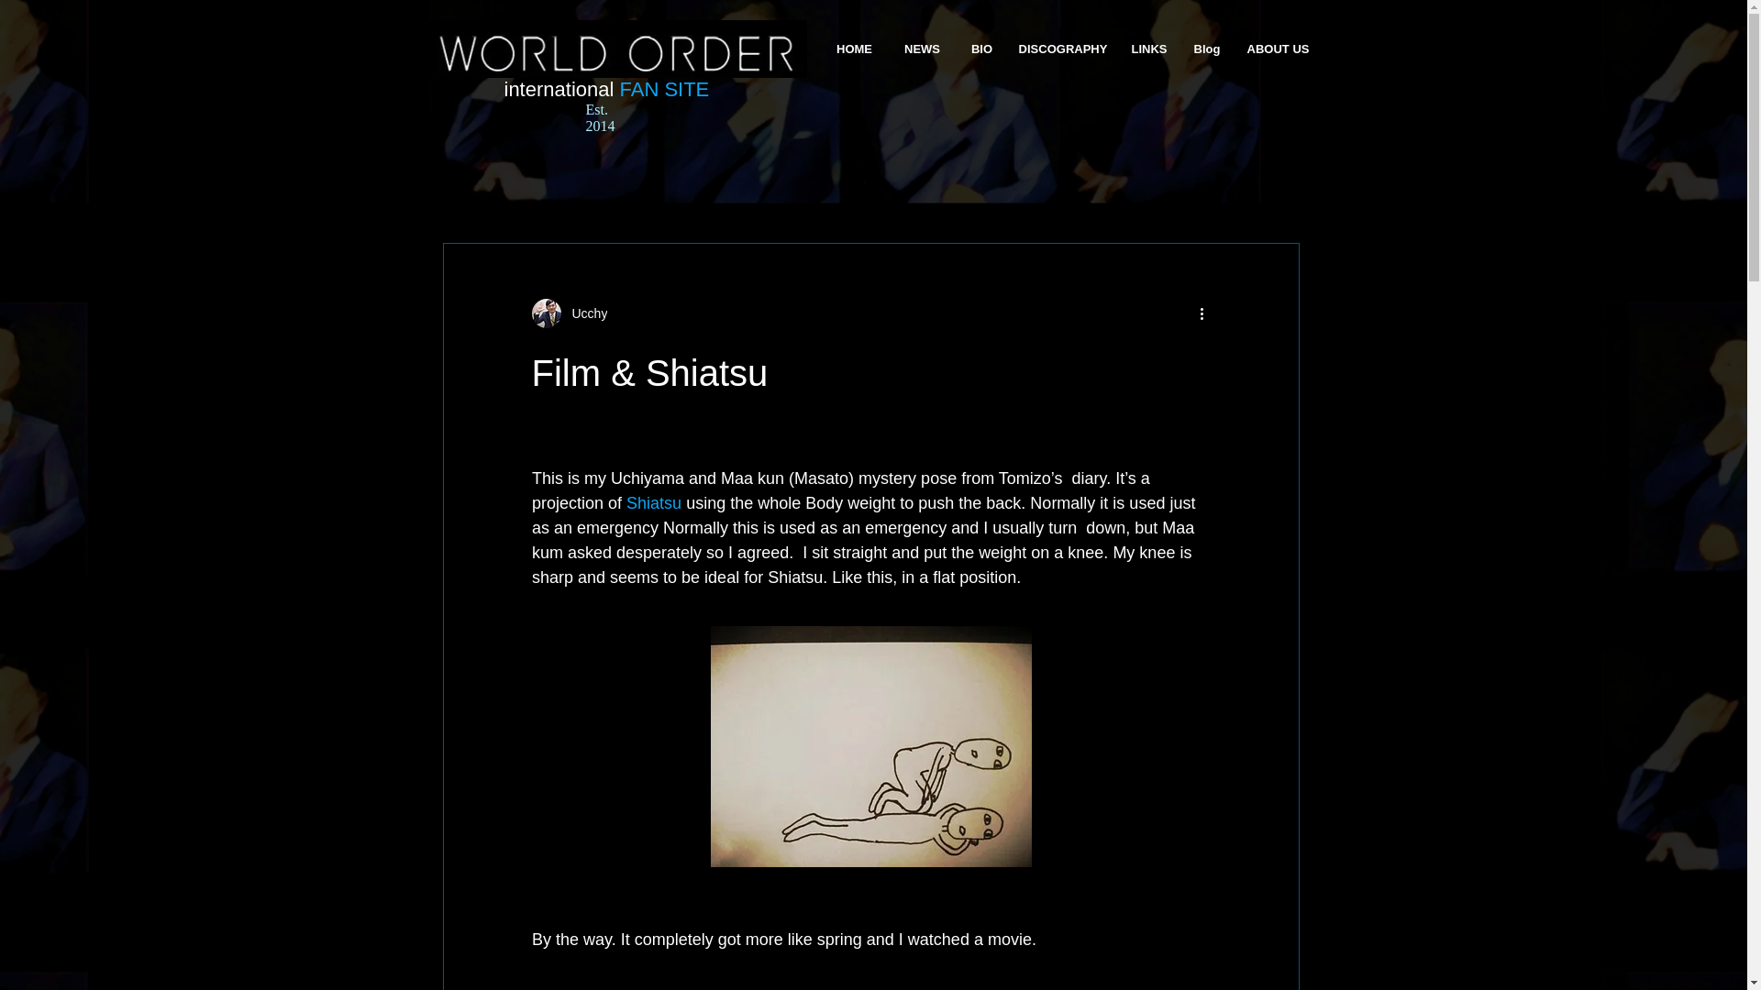 This screenshot has height=990, width=1761. I want to click on BIO, so click(981, 49).